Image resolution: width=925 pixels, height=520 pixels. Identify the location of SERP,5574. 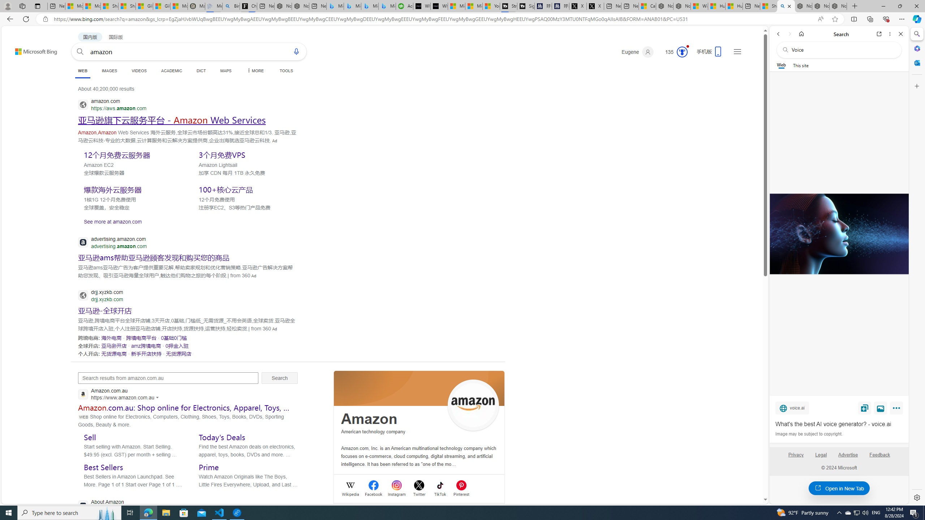
(178, 353).